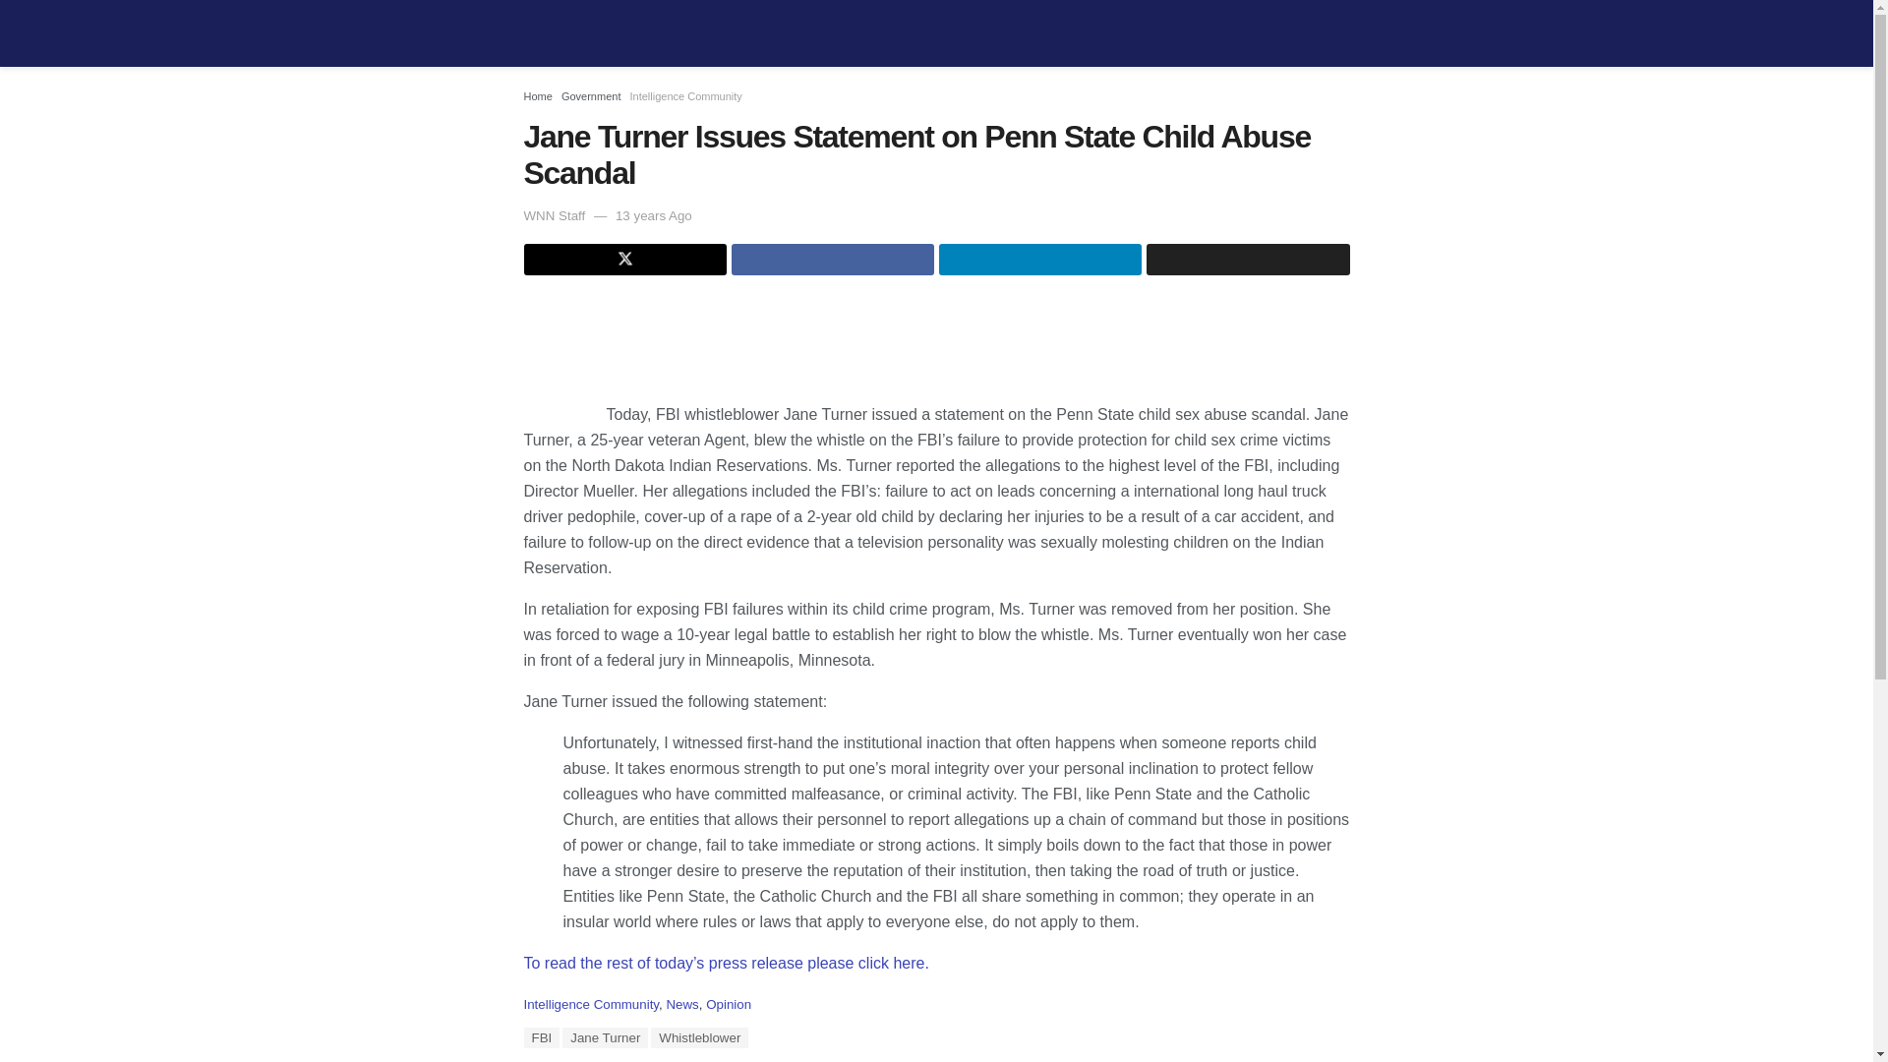 Image resolution: width=1888 pixels, height=1062 pixels. What do you see at coordinates (537, 95) in the screenshot?
I see `Home` at bounding box center [537, 95].